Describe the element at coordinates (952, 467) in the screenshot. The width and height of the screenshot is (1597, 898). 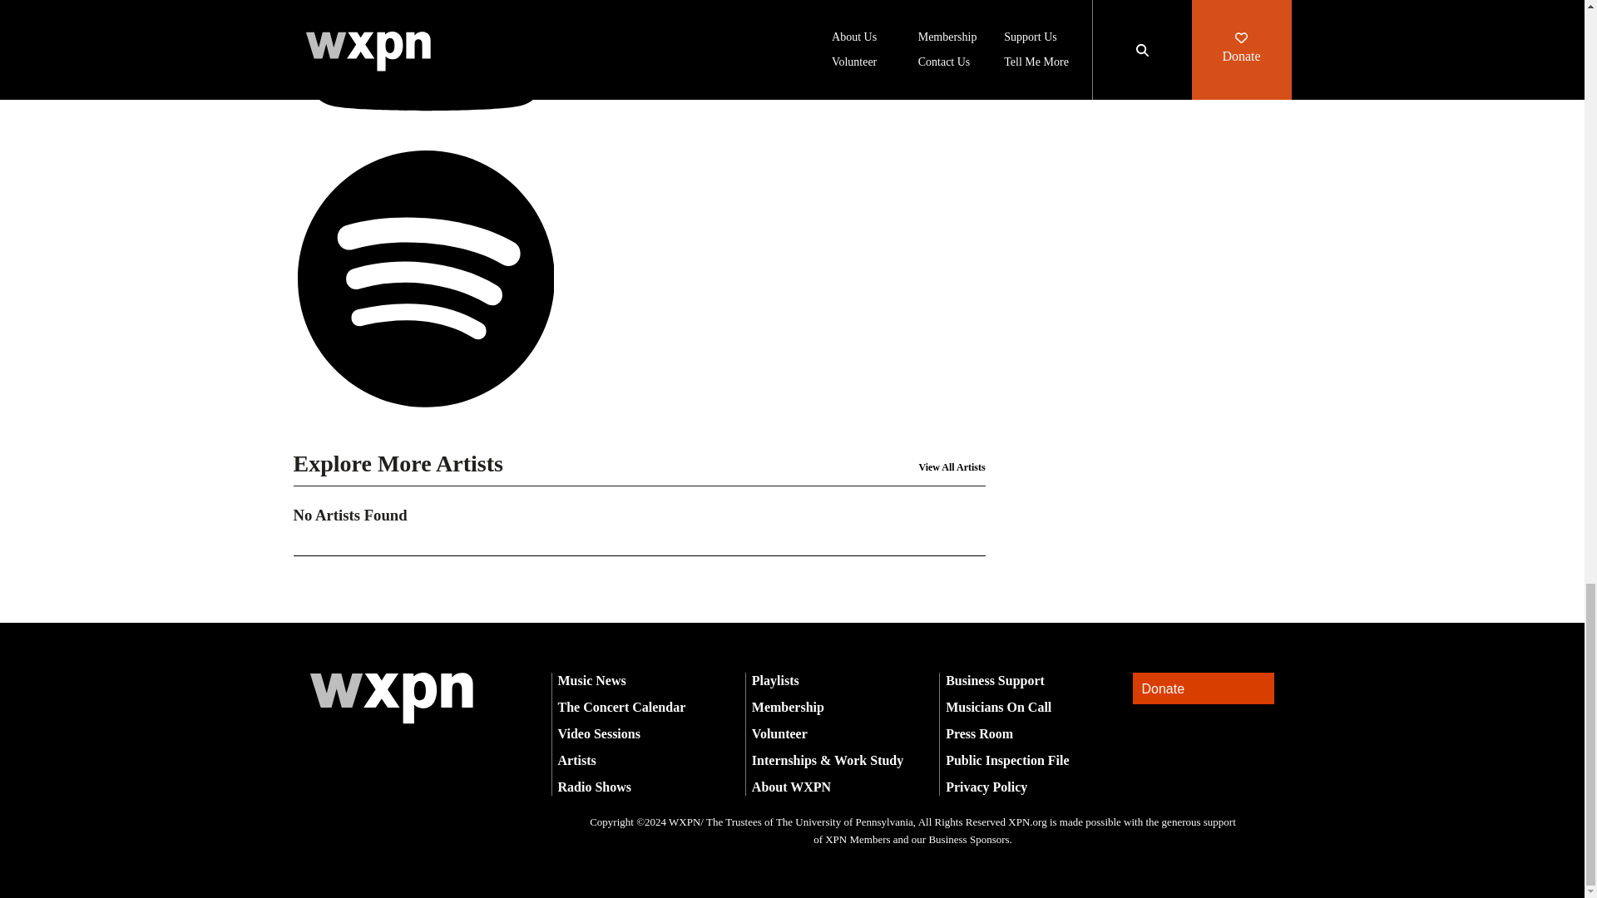
I see `View All Artists` at that location.